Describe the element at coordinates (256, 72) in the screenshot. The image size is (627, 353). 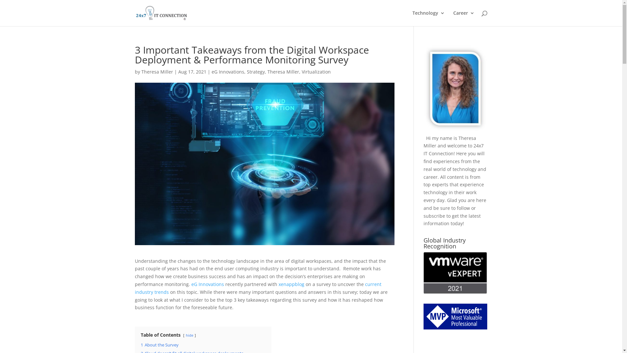
I see `Strategy` at that location.